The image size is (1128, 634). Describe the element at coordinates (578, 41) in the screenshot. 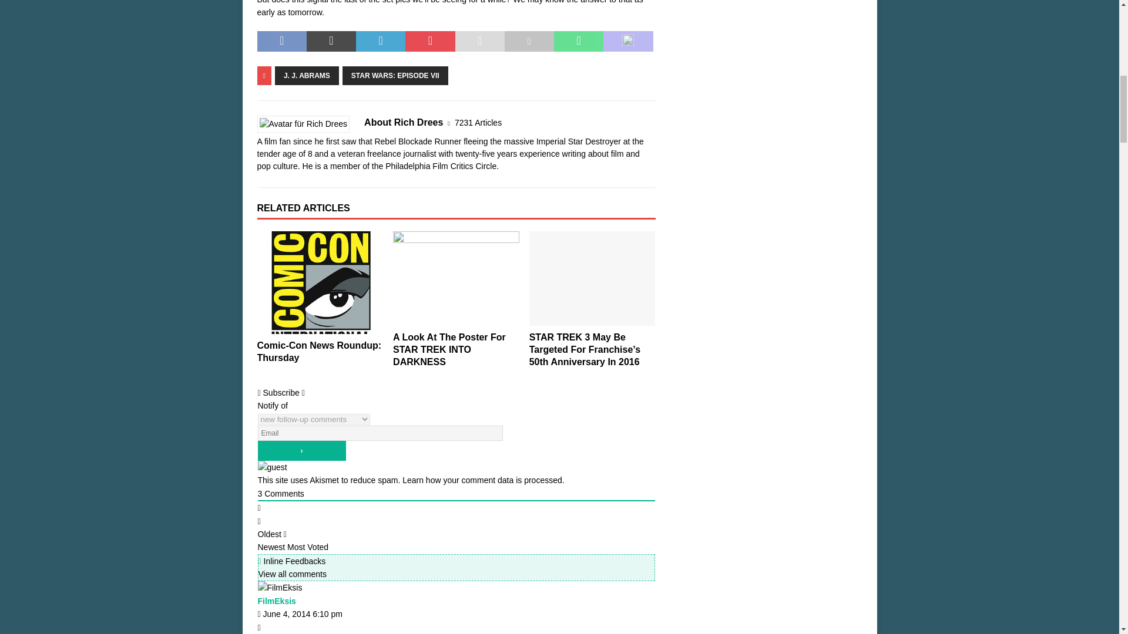

I see `Share on Whatsapp` at that location.